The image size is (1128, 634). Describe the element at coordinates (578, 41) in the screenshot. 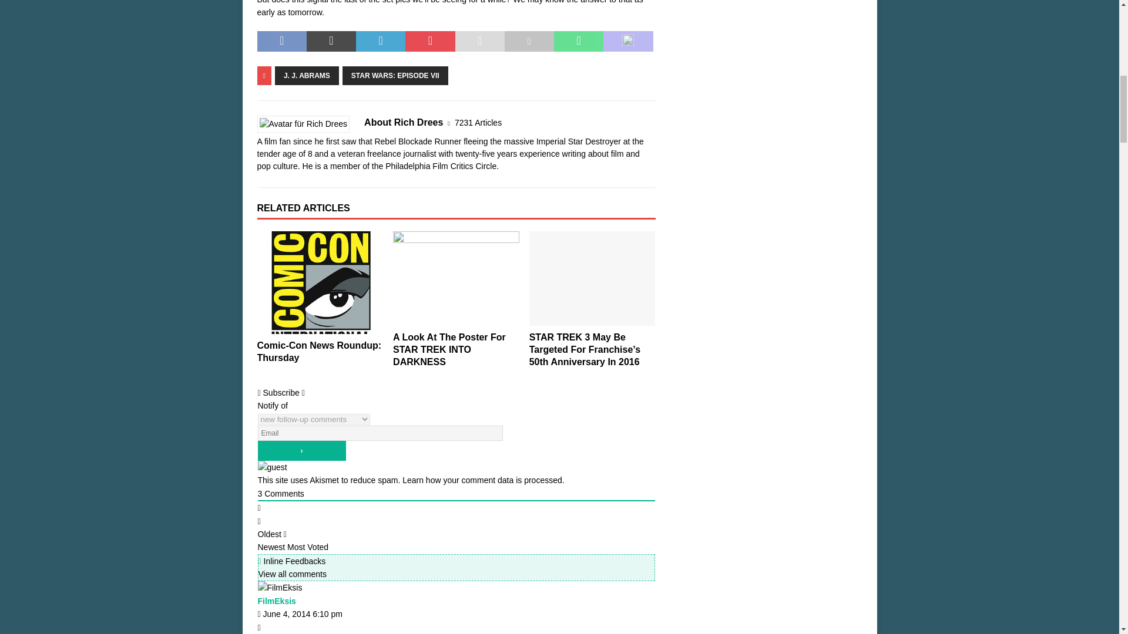

I see `Share on Whatsapp` at that location.